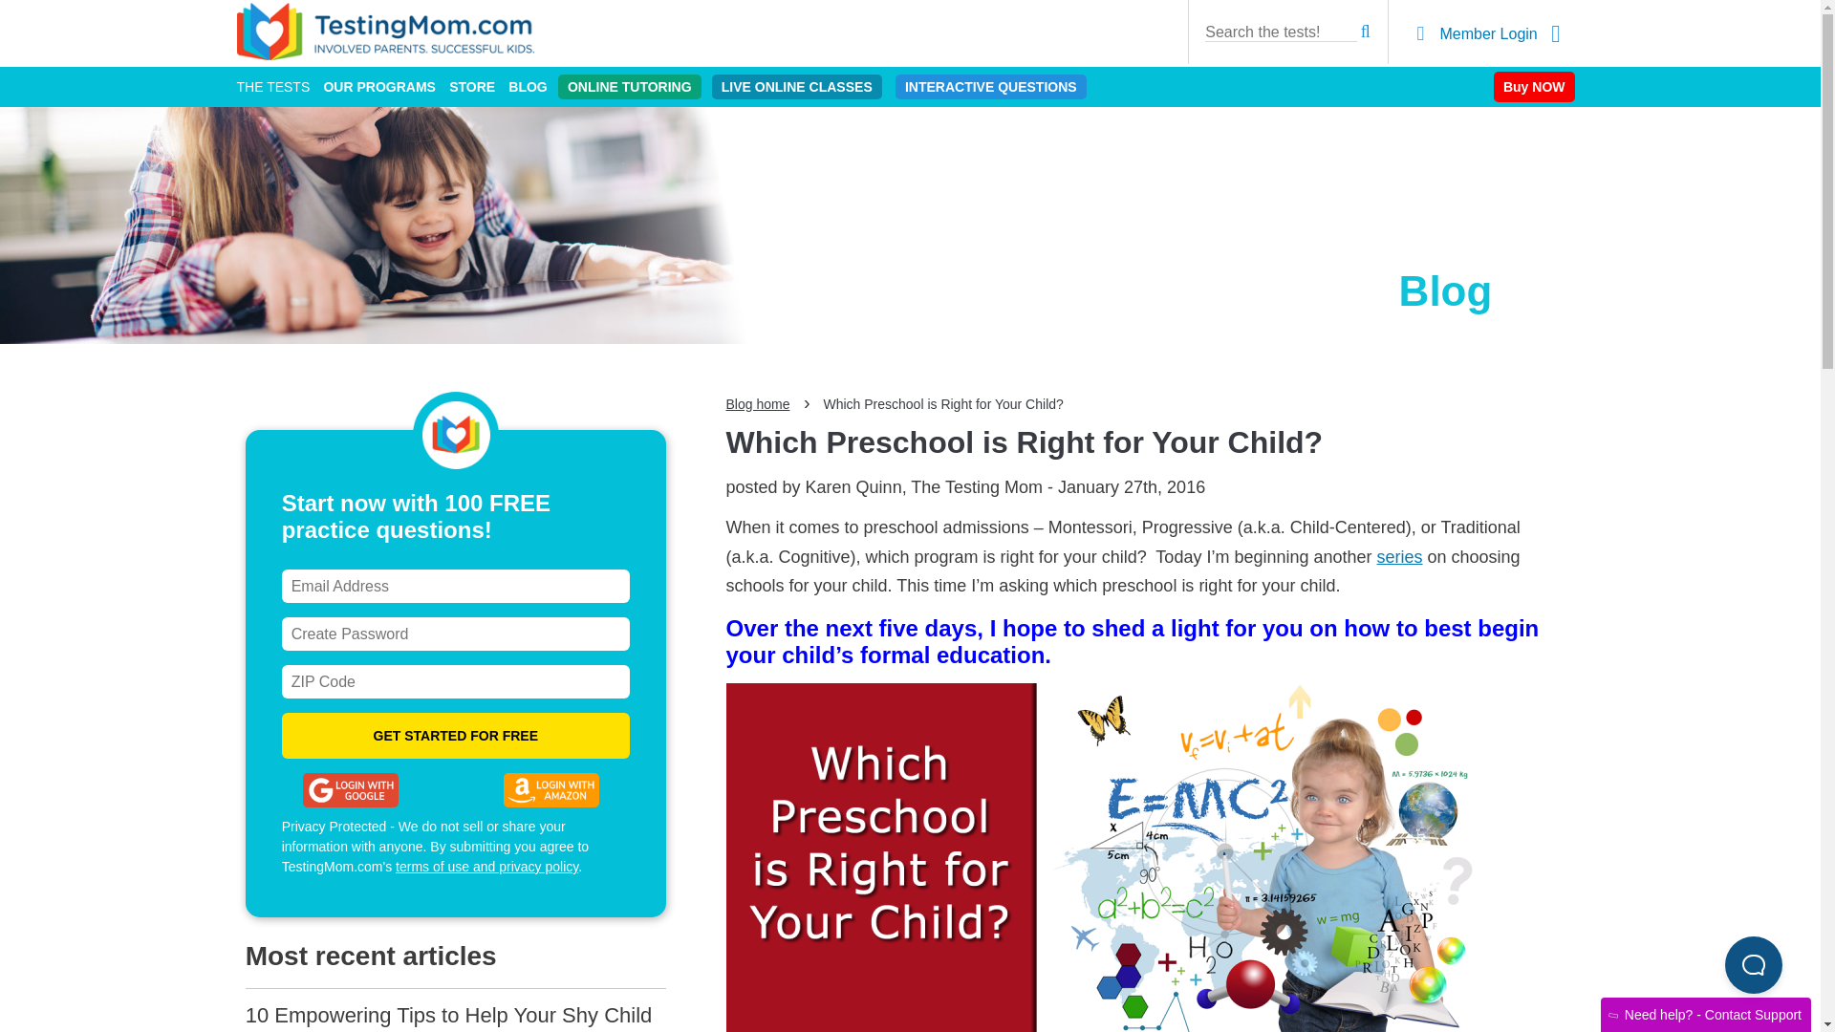 Image resolution: width=1835 pixels, height=1032 pixels. I want to click on STORE, so click(472, 87).